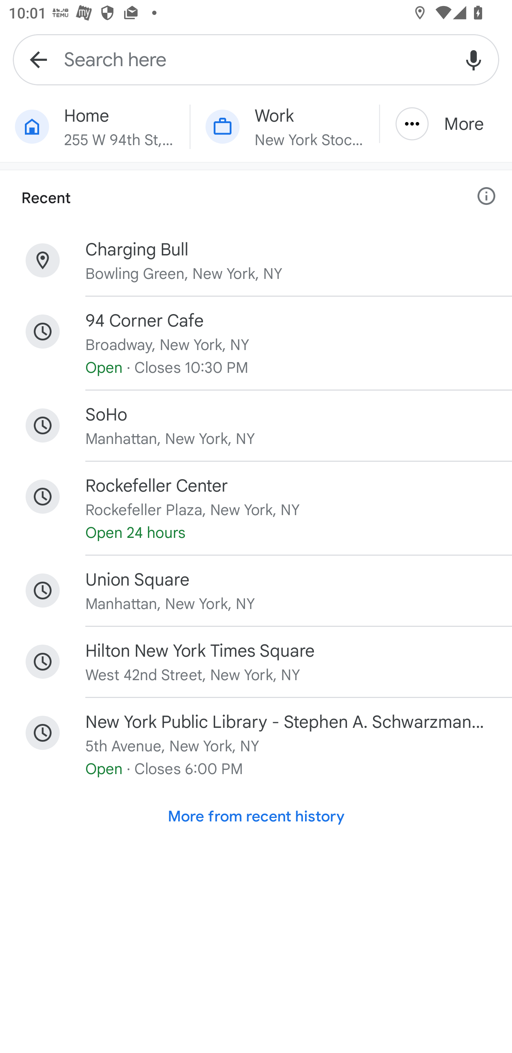 The height and width of the screenshot is (1053, 512). I want to click on SoHo Manhattan, New York, NY, so click(256, 426).